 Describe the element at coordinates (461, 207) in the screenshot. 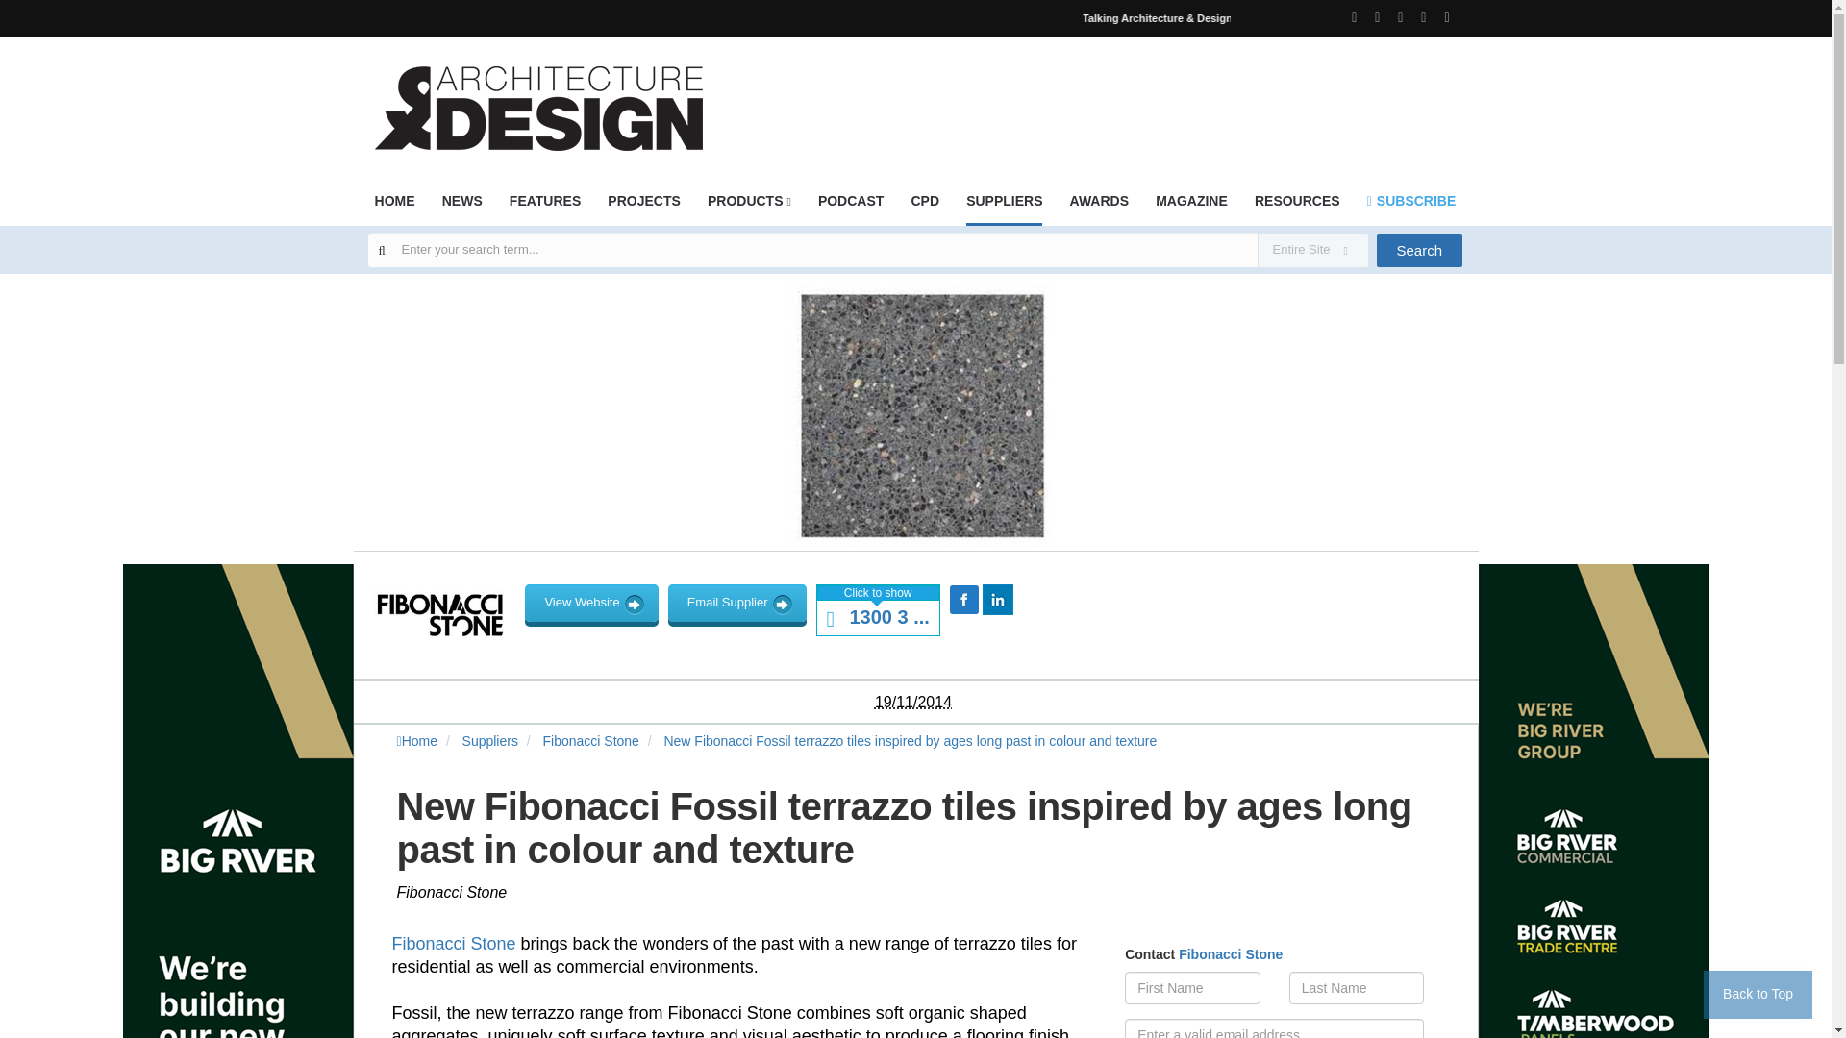

I see `NEWS` at that location.